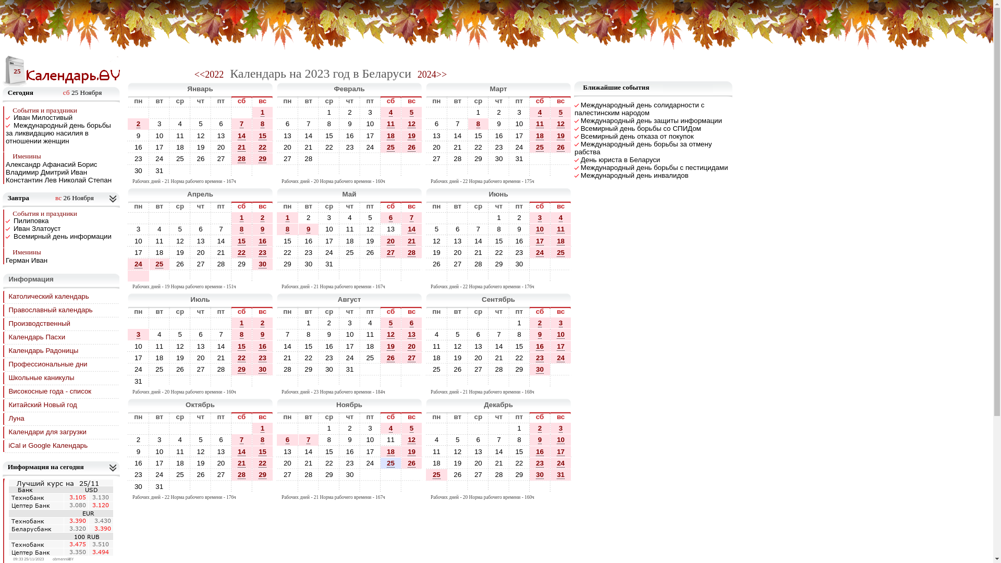 The image size is (1001, 563). What do you see at coordinates (138, 429) in the screenshot?
I see ` ` at bounding box center [138, 429].